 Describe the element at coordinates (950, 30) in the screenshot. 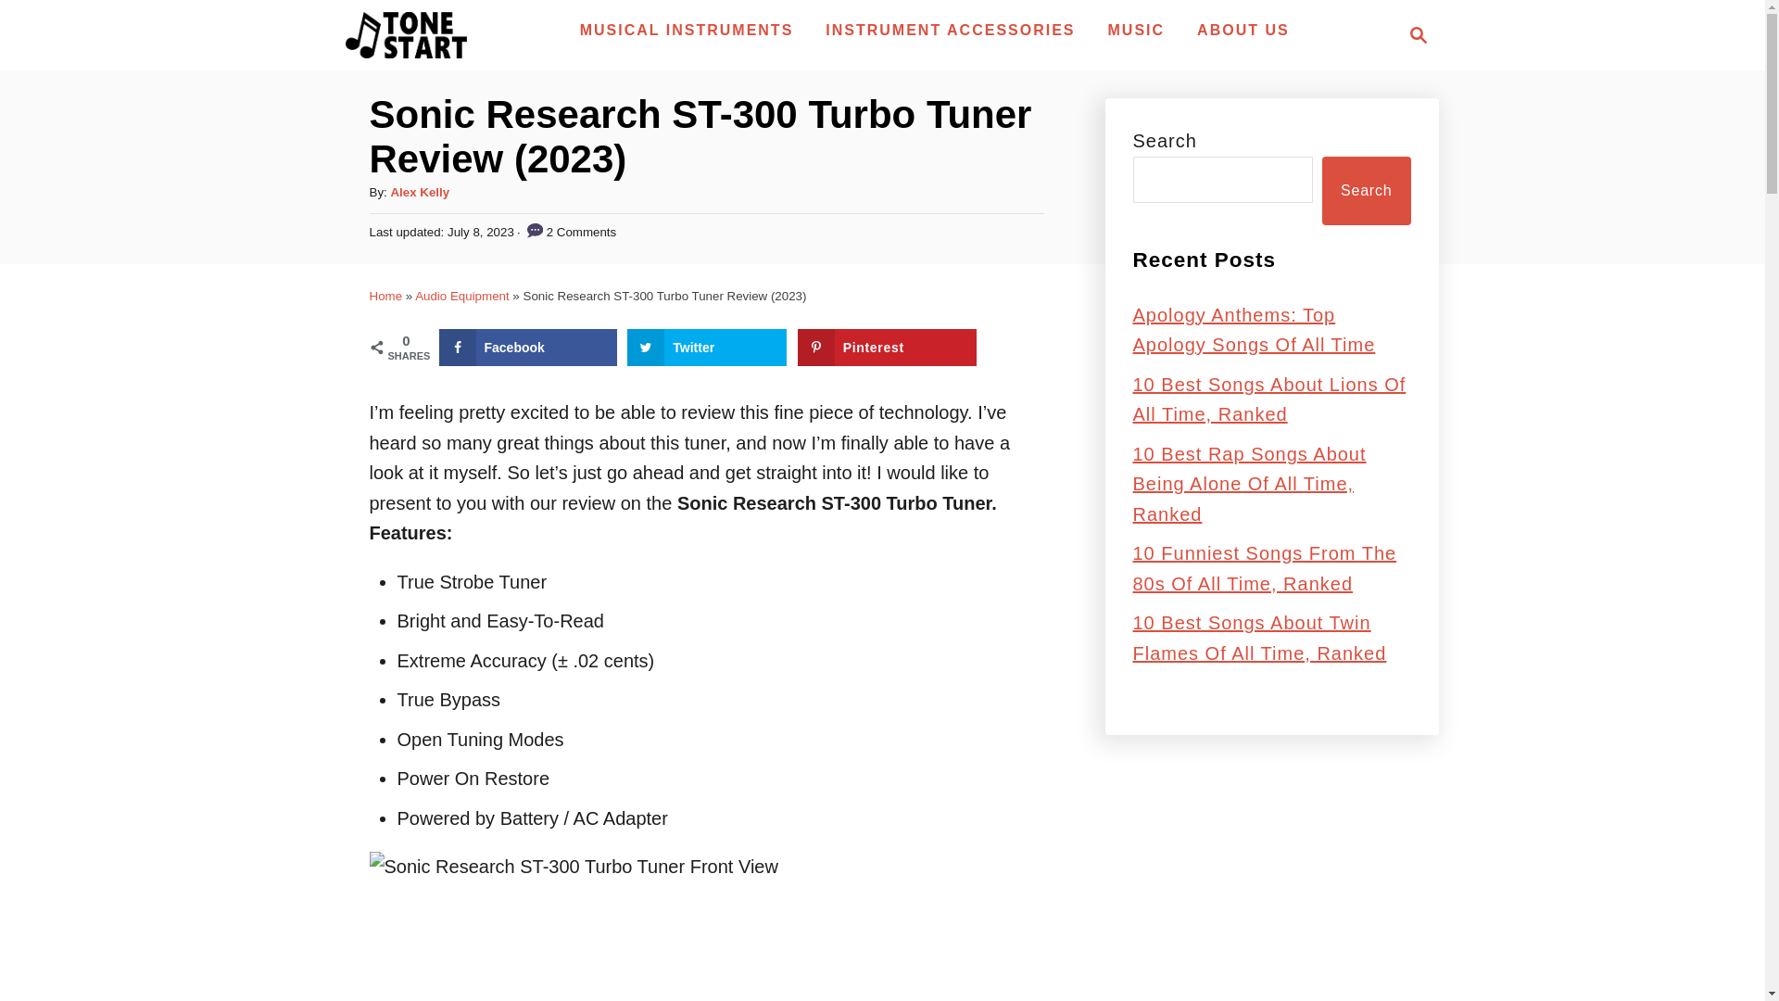

I see `INSTRUMENT ACCESSORIES` at that location.